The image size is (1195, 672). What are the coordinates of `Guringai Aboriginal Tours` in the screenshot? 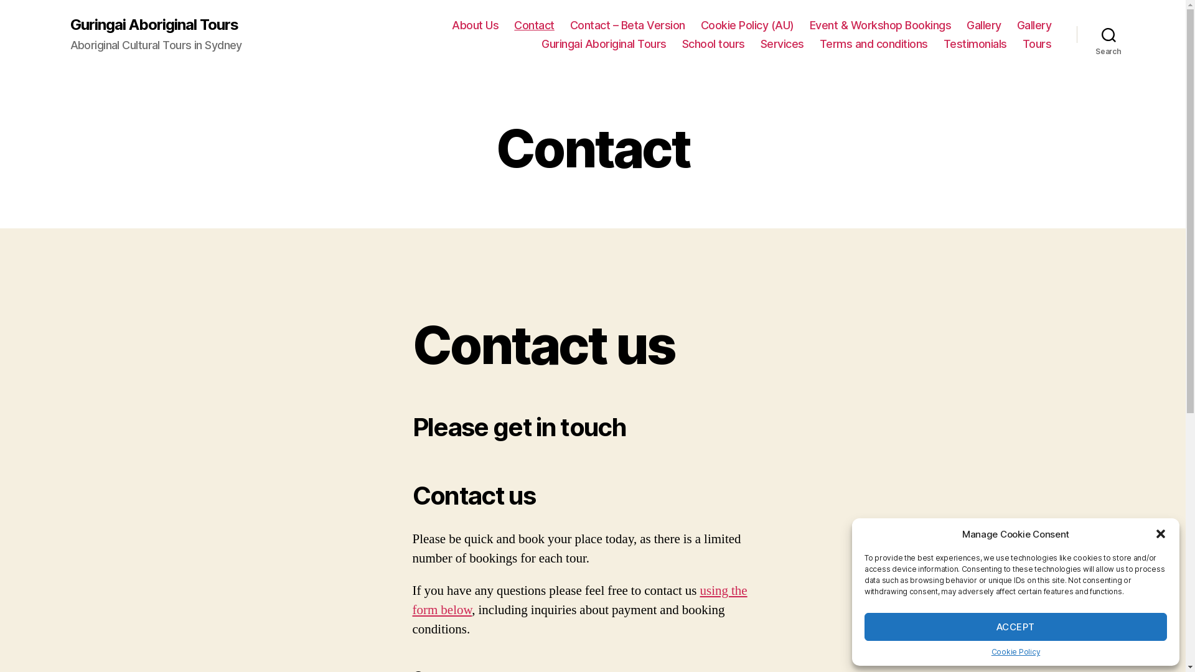 It's located at (604, 44).